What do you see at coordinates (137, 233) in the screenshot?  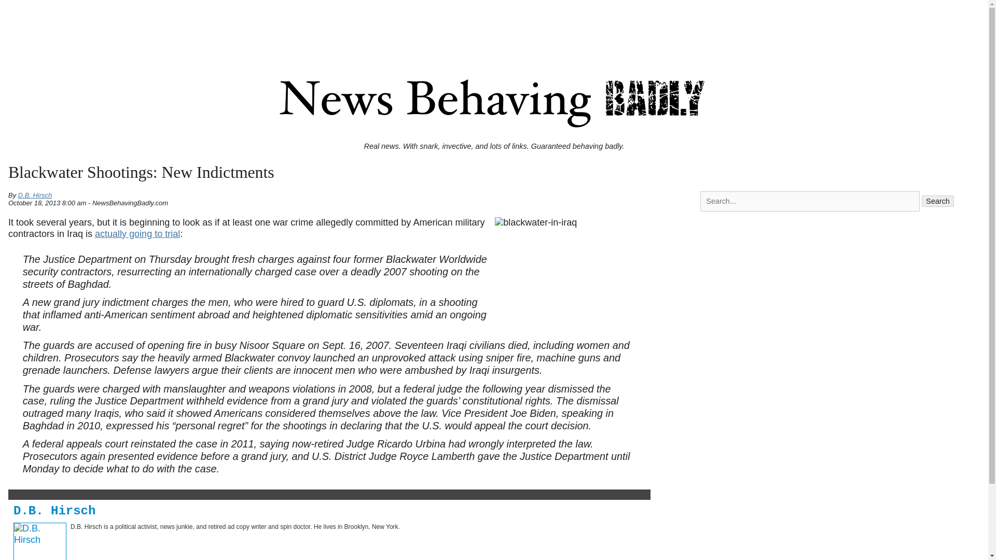 I see `actually going to trial` at bounding box center [137, 233].